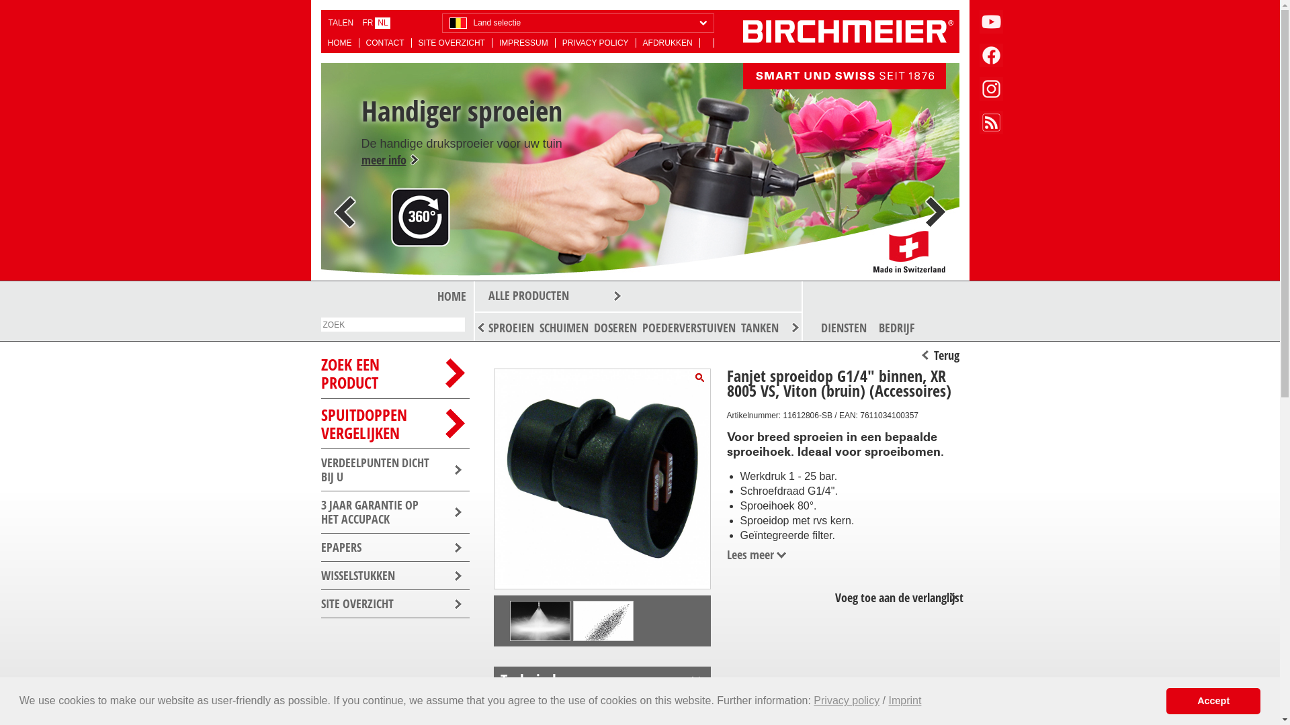 The height and width of the screenshot is (725, 1290). What do you see at coordinates (511, 328) in the screenshot?
I see `SPROEIEN` at bounding box center [511, 328].